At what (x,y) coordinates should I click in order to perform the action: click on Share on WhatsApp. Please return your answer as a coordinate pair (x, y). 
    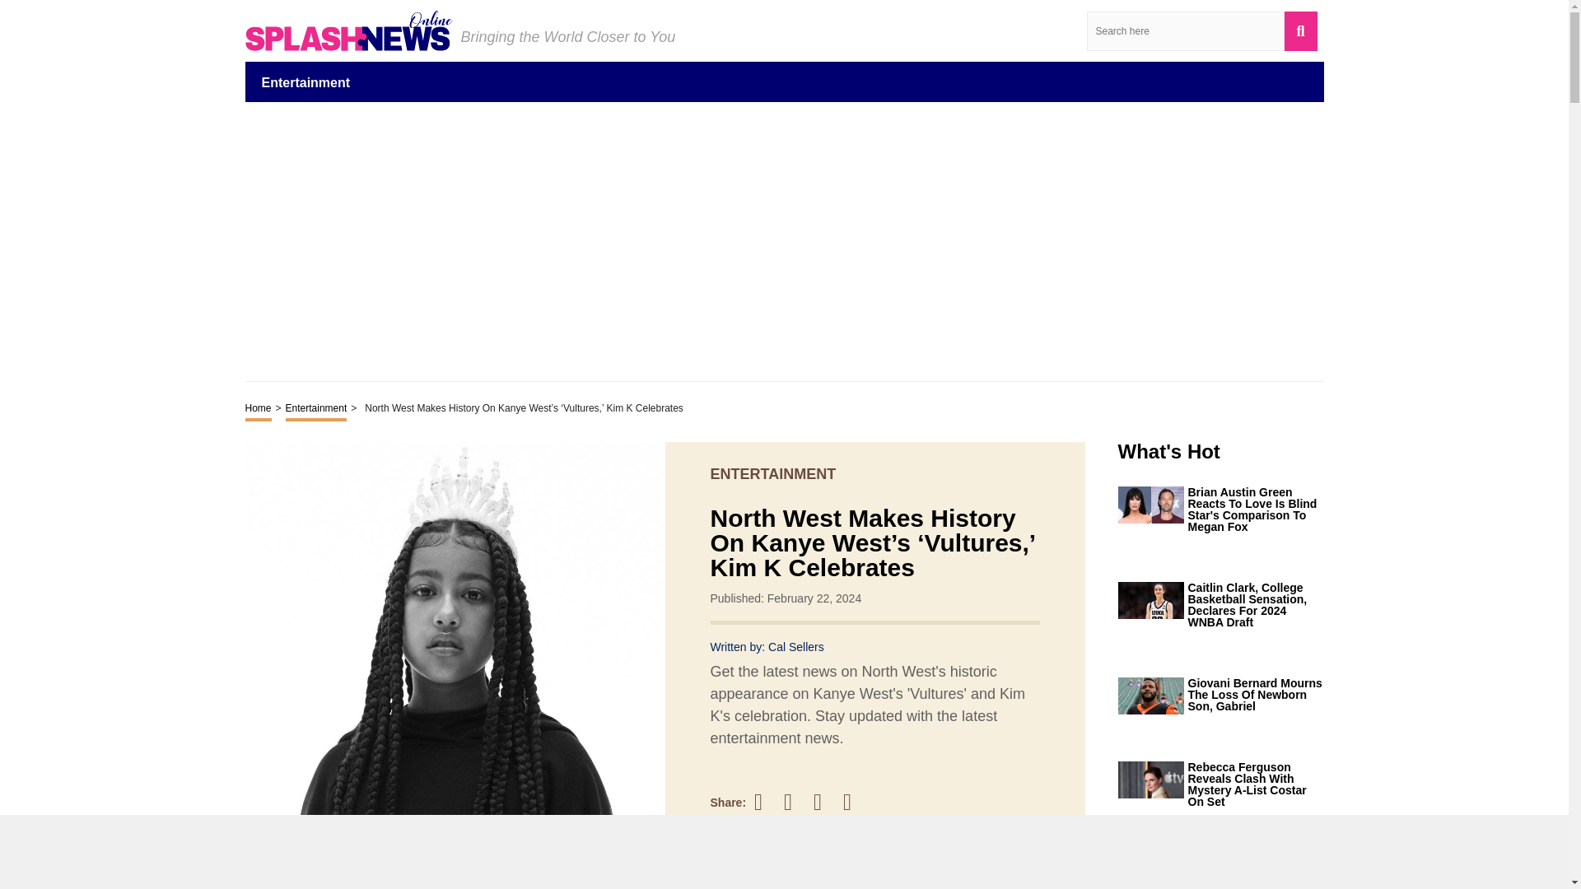
    Looking at the image, I should click on (855, 802).